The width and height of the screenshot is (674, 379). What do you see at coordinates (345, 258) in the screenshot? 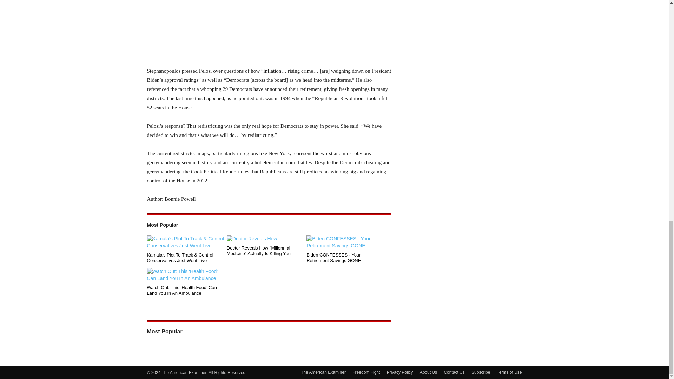
I see `Biden CONFESSES - Your Retirement Savings GONE` at bounding box center [345, 258].